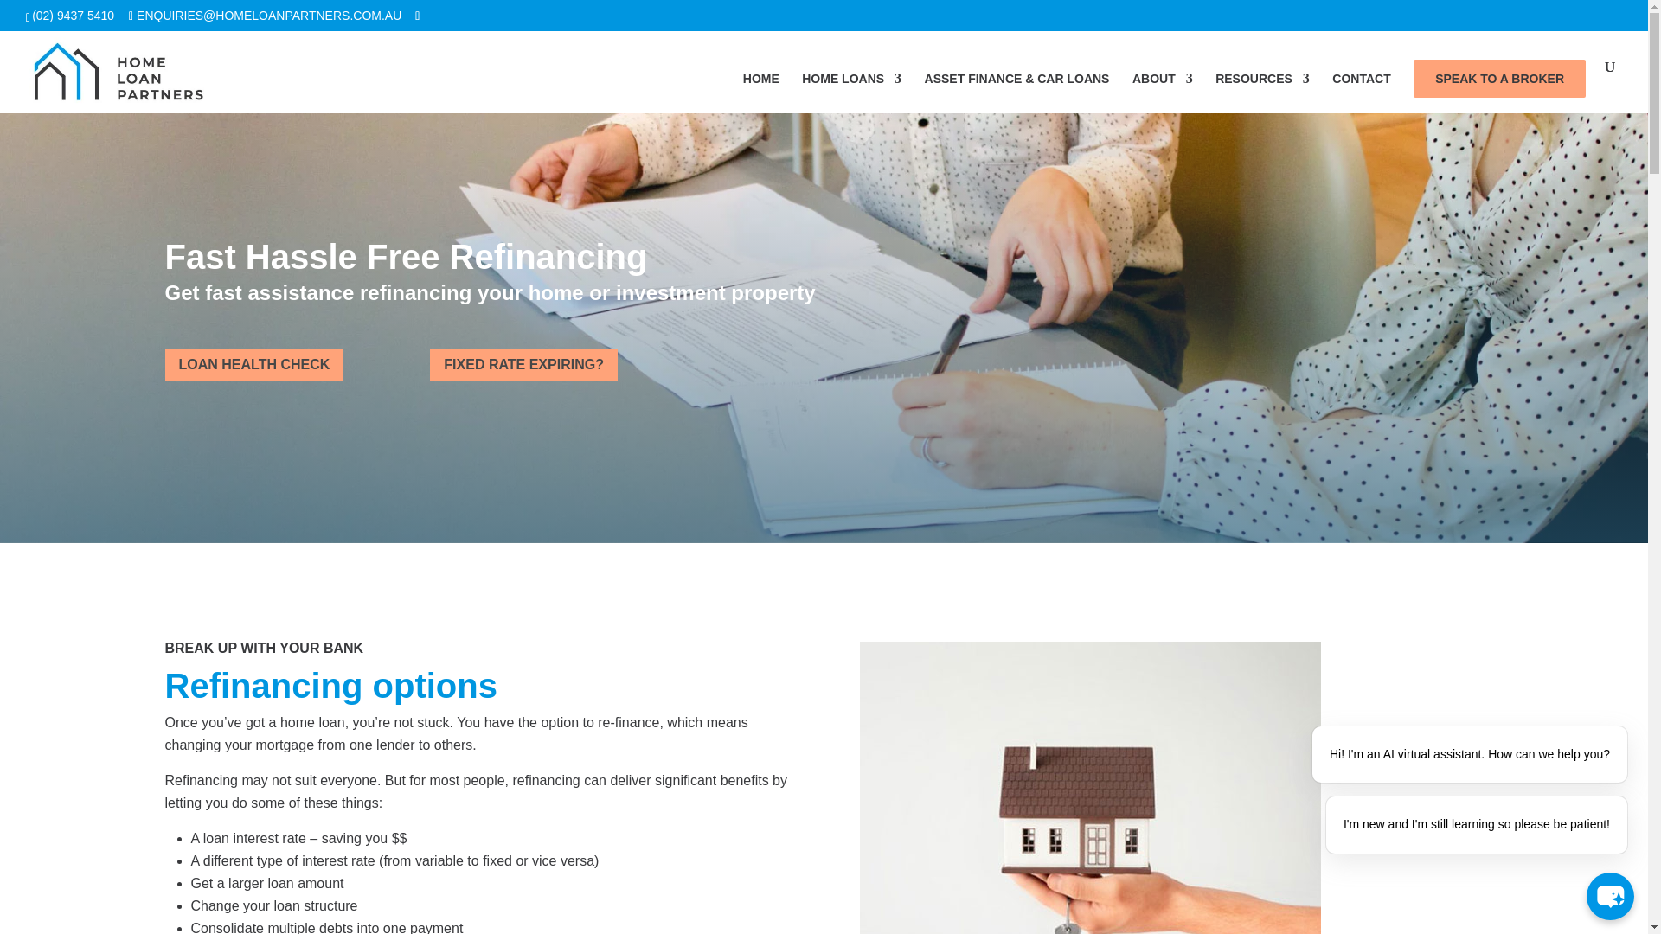 This screenshot has height=934, width=1661. What do you see at coordinates (851, 93) in the screenshot?
I see `HOME LOANS` at bounding box center [851, 93].